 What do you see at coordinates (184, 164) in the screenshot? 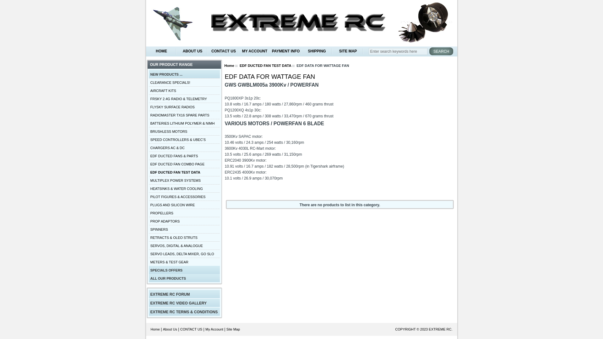
I see `EDF DUCTED FAN COMBO PAGE` at bounding box center [184, 164].